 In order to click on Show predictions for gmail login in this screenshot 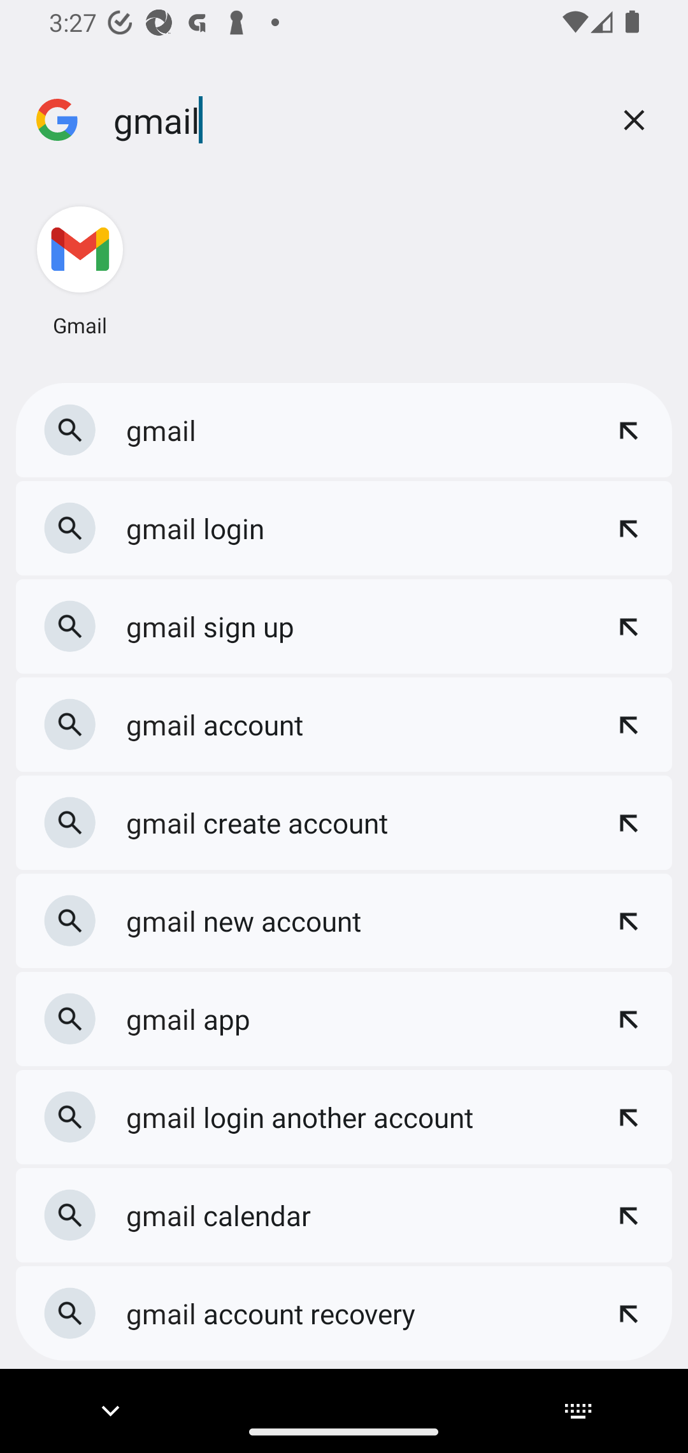, I will do `click(628, 529)`.